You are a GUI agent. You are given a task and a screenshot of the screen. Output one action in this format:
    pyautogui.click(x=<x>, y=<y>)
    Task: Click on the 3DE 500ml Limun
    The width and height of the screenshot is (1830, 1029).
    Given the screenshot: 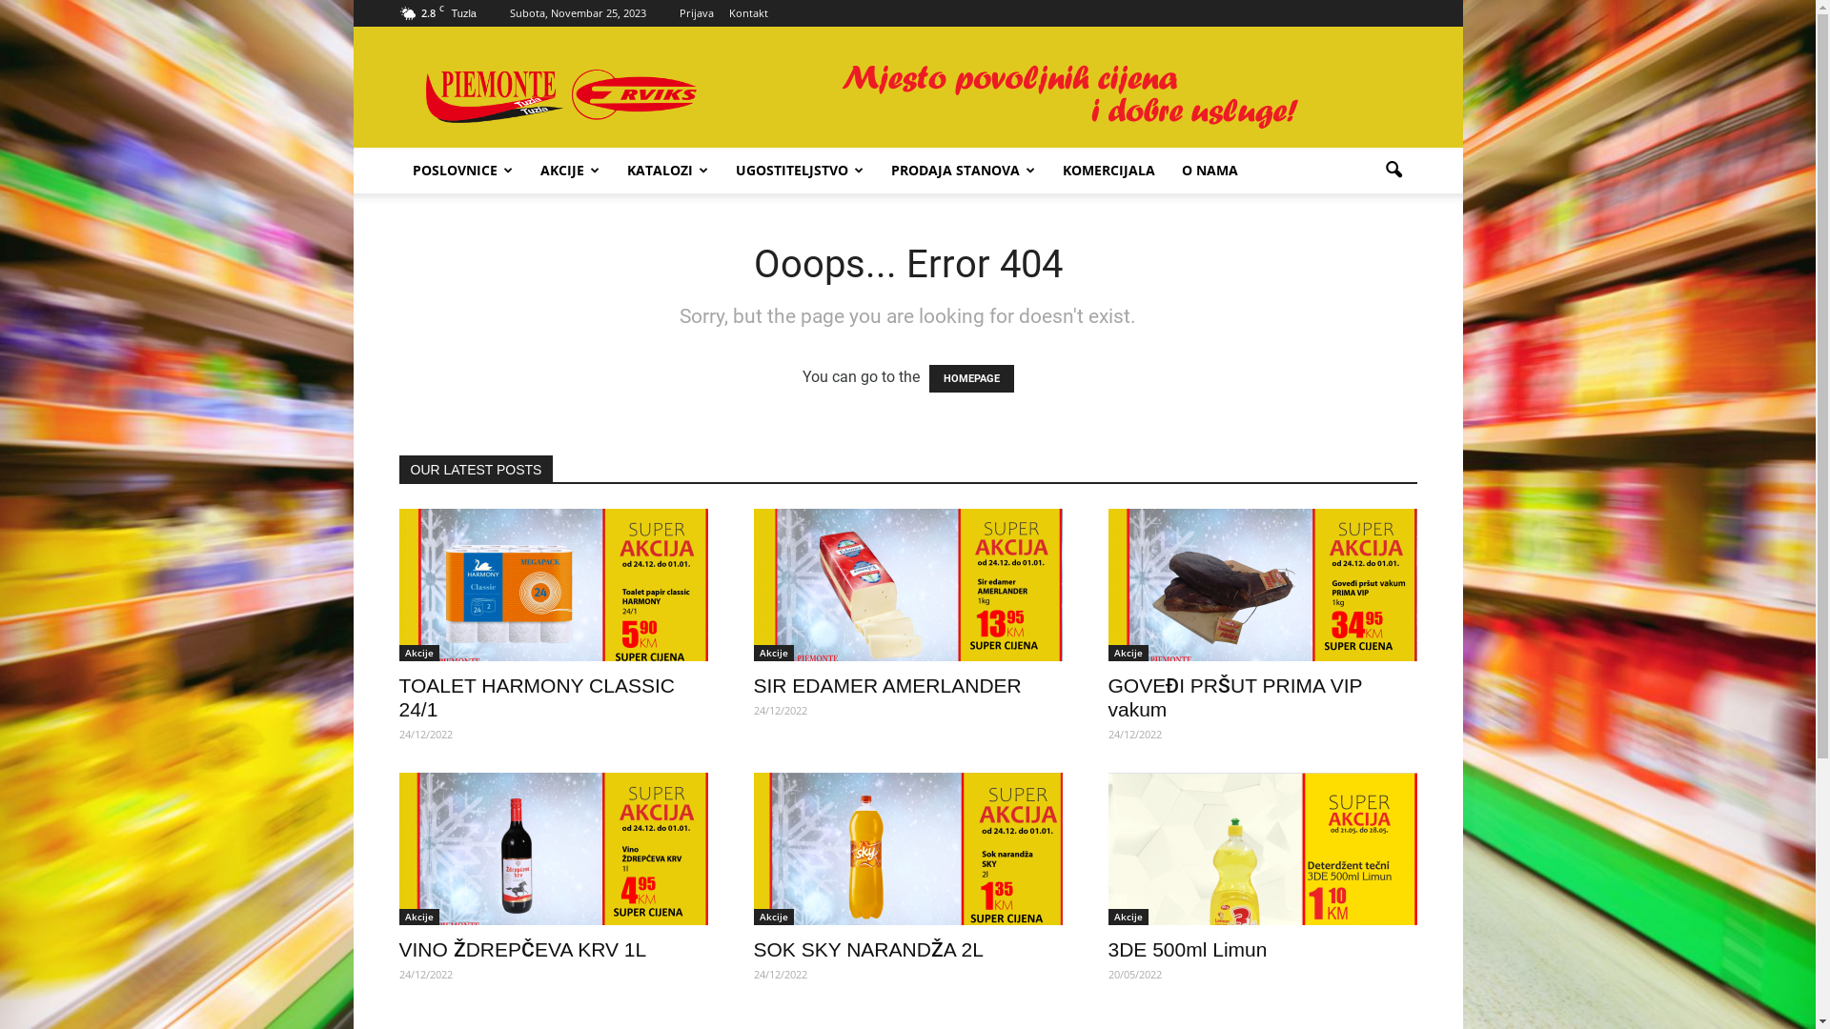 What is the action you would take?
    pyautogui.click(x=1188, y=949)
    